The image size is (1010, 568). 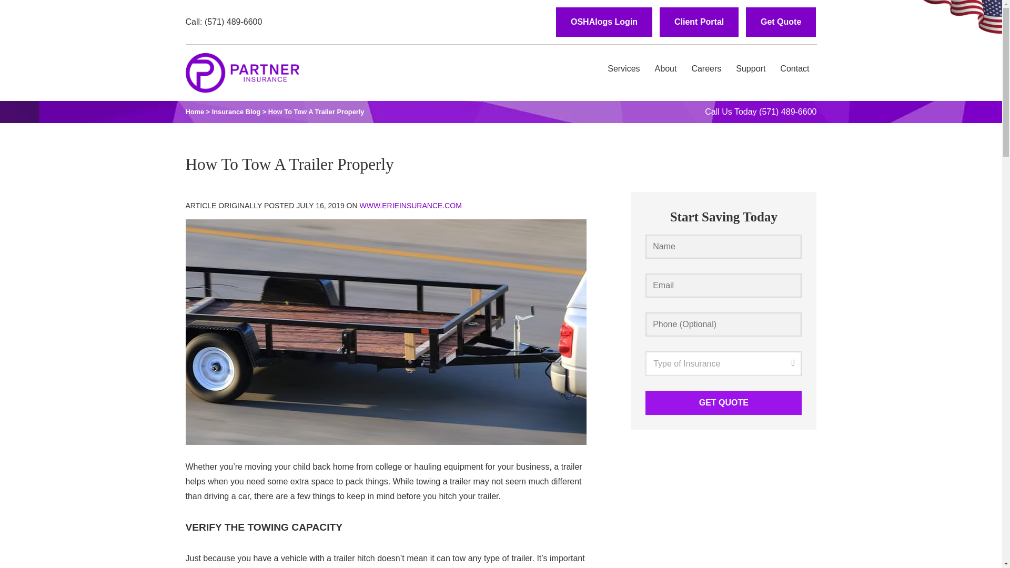 I want to click on Careers, so click(x=706, y=68).